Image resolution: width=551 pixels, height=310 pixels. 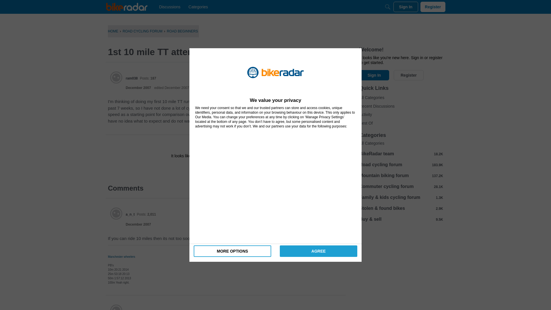 I want to click on ram038, so click(x=116, y=77).